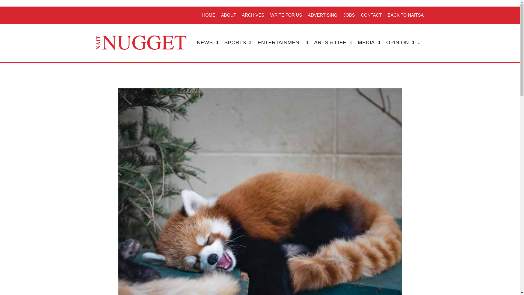 This screenshot has height=295, width=524. I want to click on JOBS, so click(349, 15).